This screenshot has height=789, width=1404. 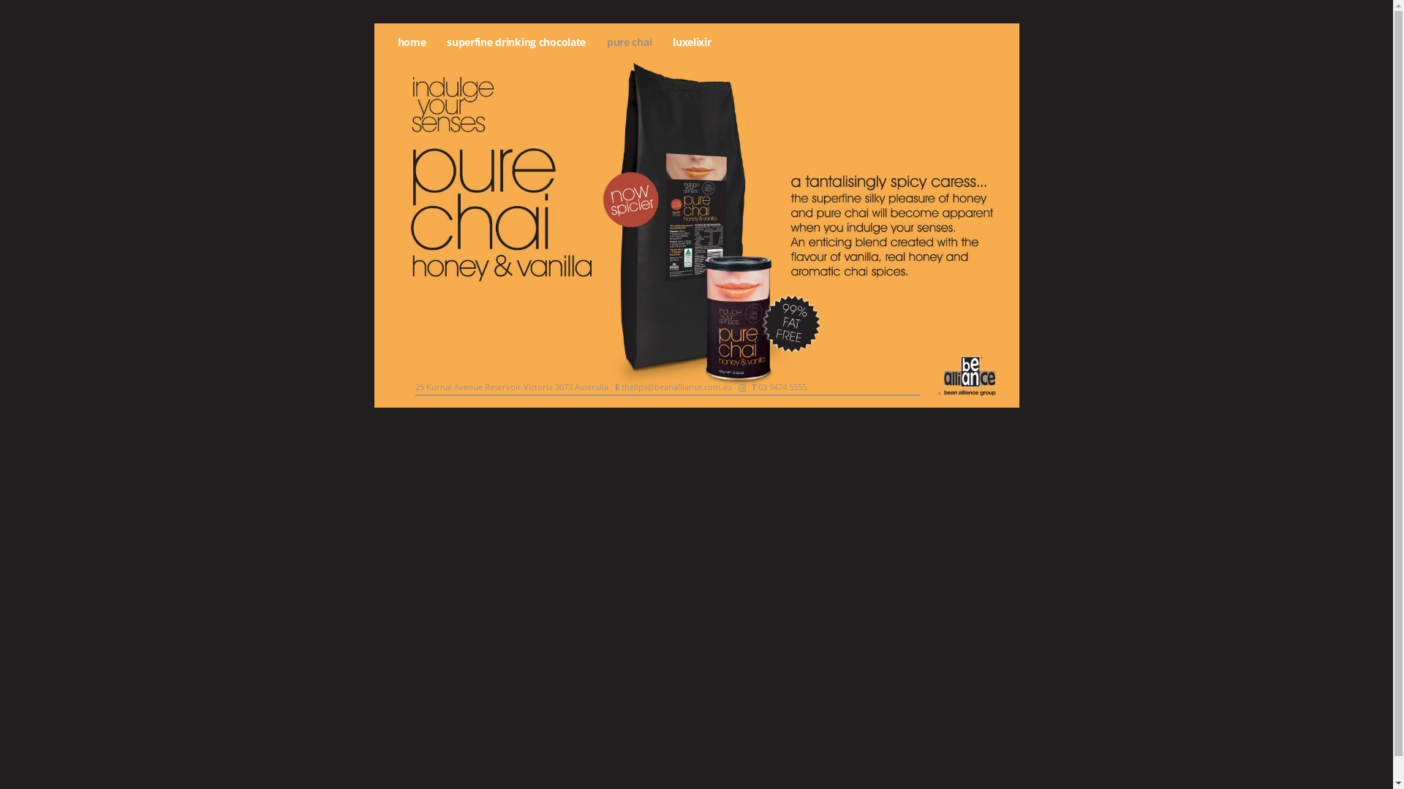 I want to click on luxelixir, so click(x=692, y=42).